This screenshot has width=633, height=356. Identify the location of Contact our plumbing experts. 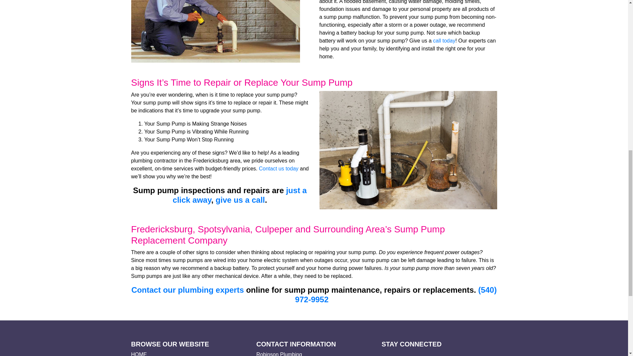
(187, 290).